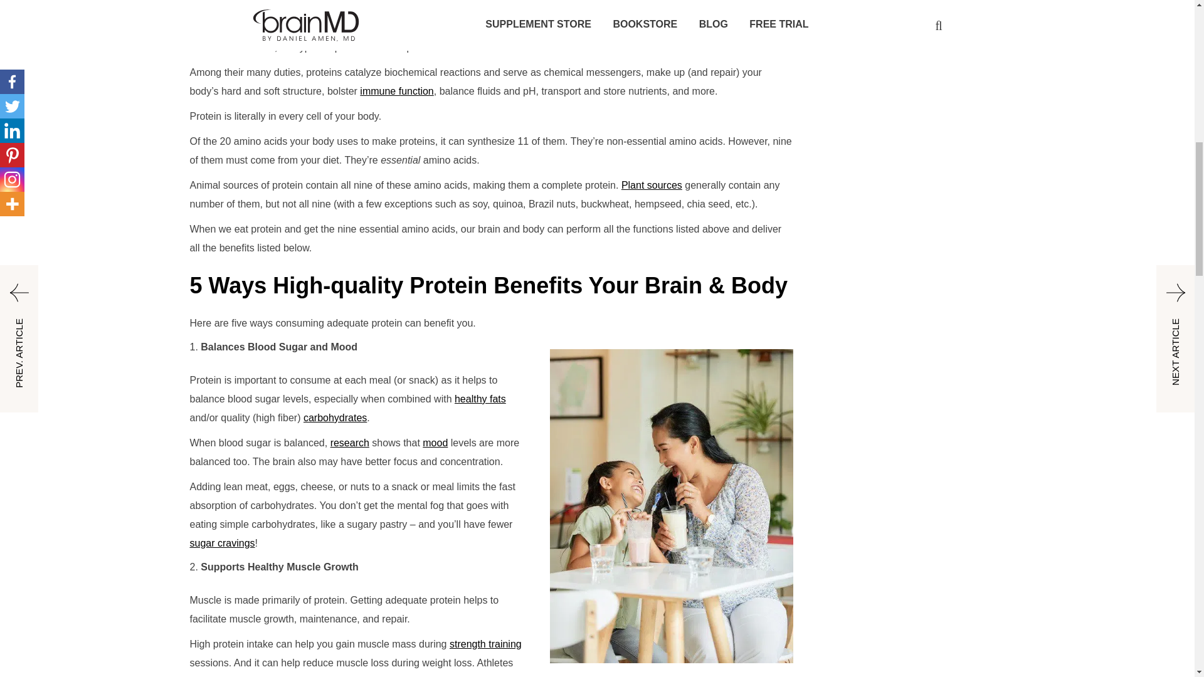 This screenshot has height=677, width=1204. Describe the element at coordinates (335, 417) in the screenshot. I see `carbohydrates` at that location.